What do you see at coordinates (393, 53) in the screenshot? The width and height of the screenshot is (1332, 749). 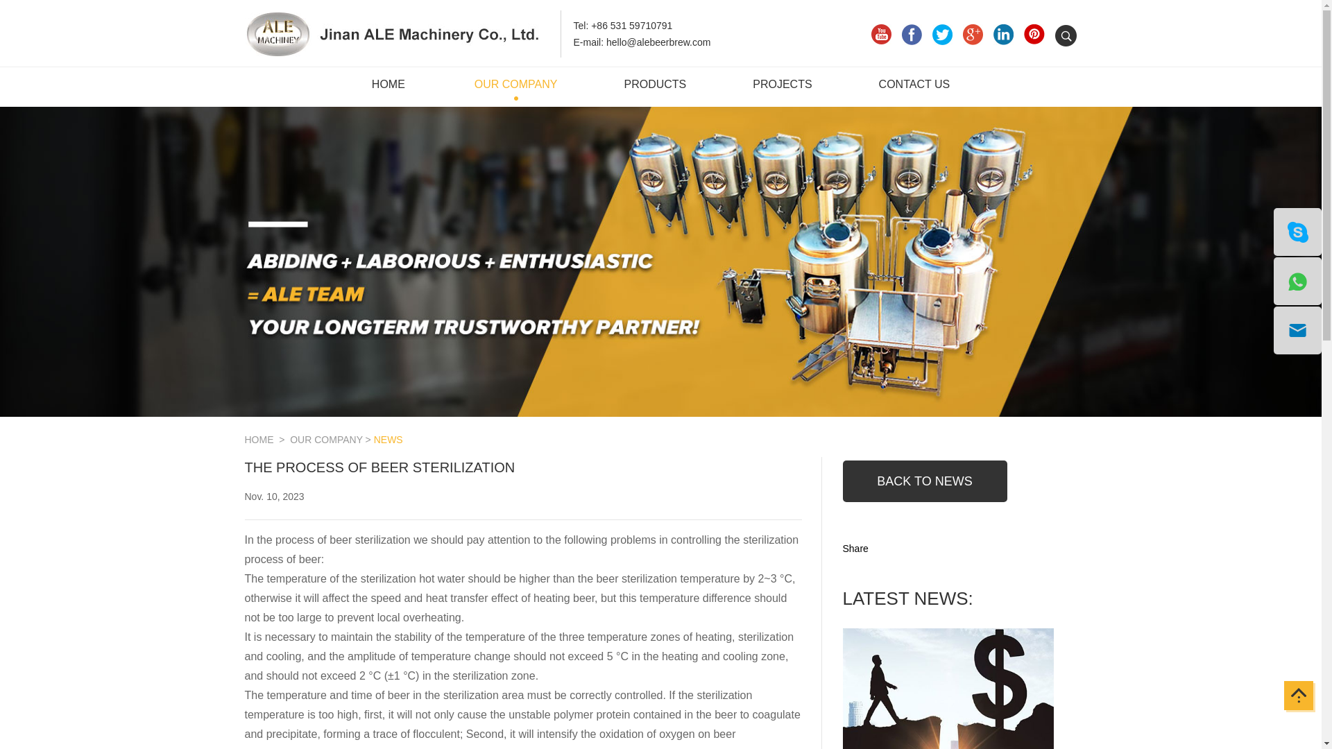 I see `Jinan ALE Machinery Co., Ltd` at bounding box center [393, 53].